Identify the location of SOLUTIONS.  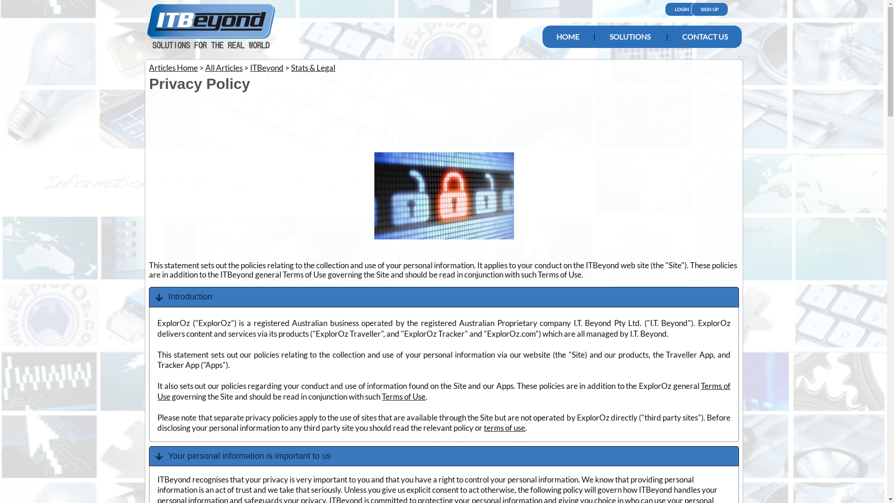
(630, 37).